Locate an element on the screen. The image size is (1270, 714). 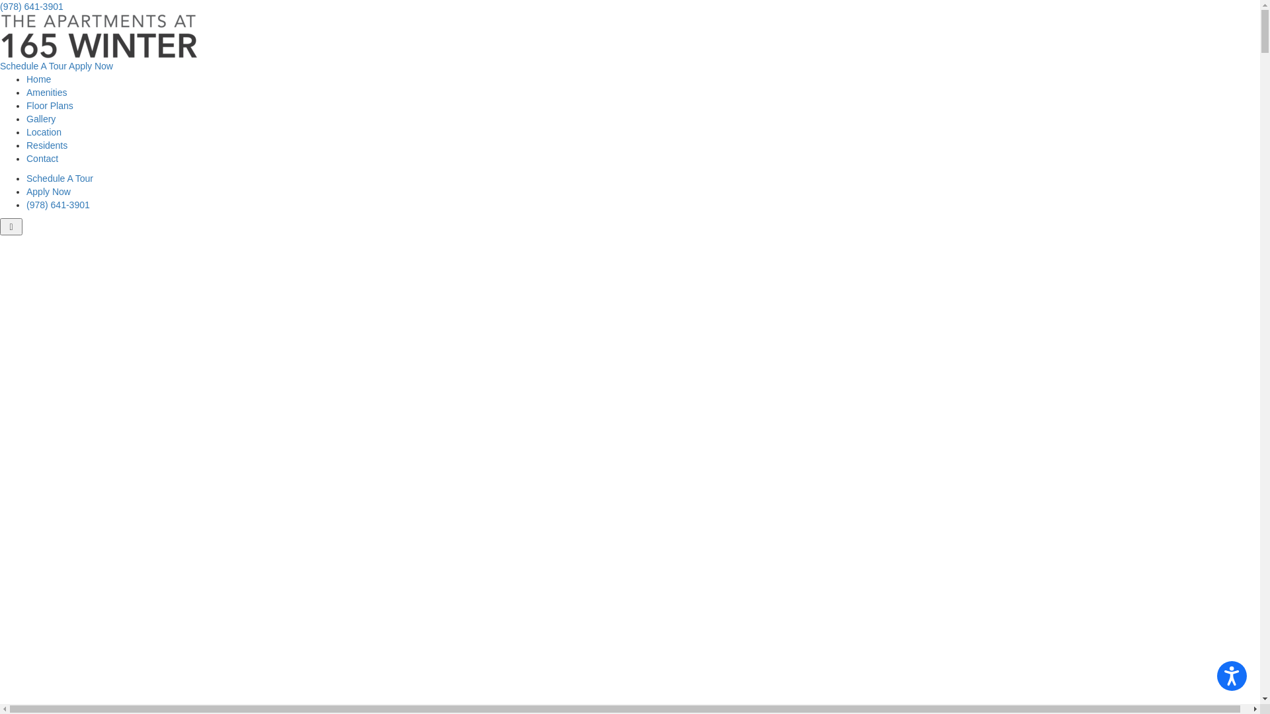
Amenities is located at coordinates (46, 93).